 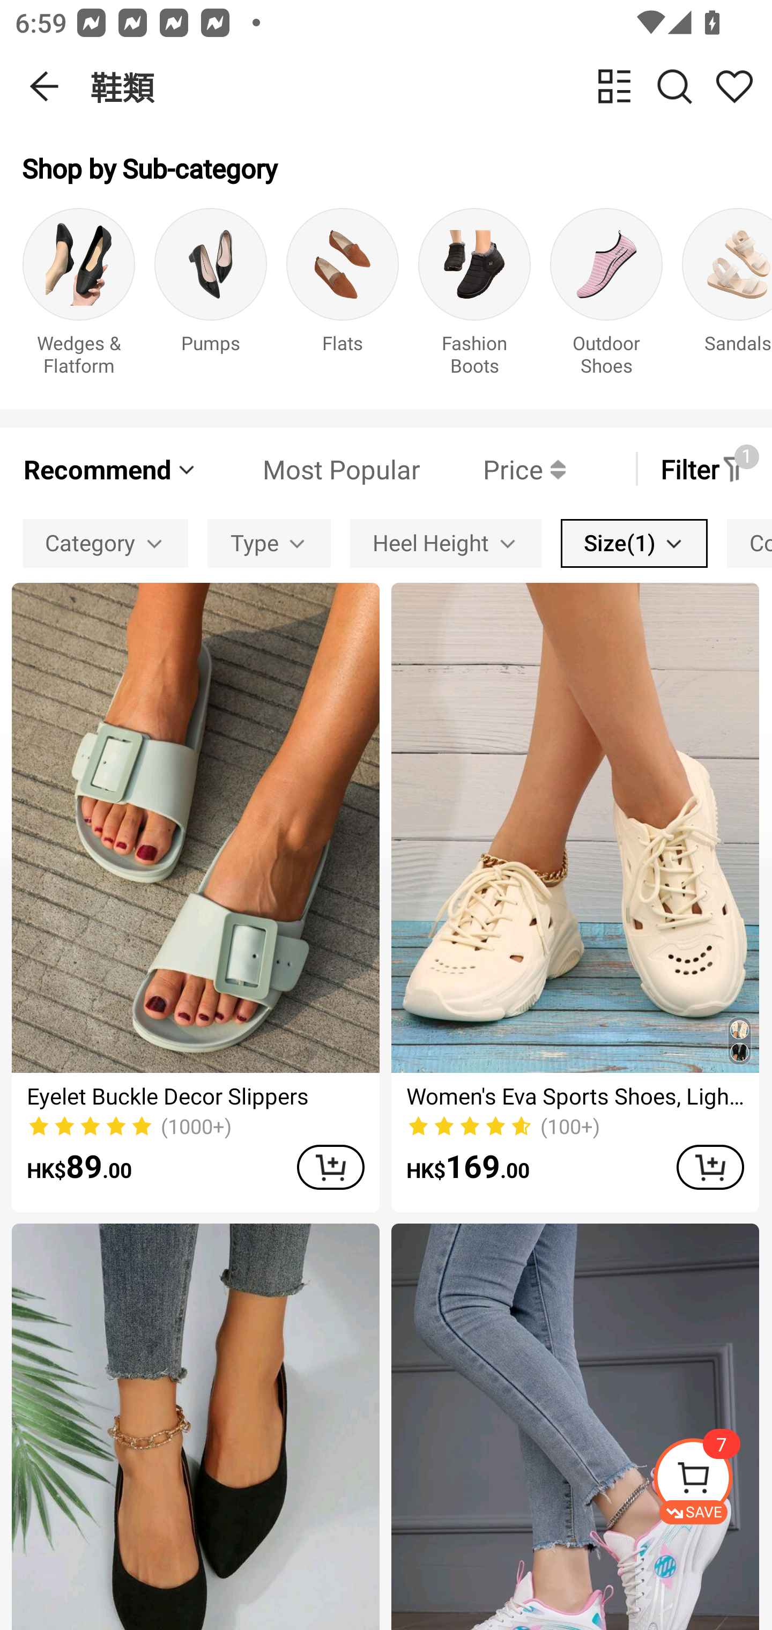 I want to click on Outdoor Shoes, so click(x=606, y=297).